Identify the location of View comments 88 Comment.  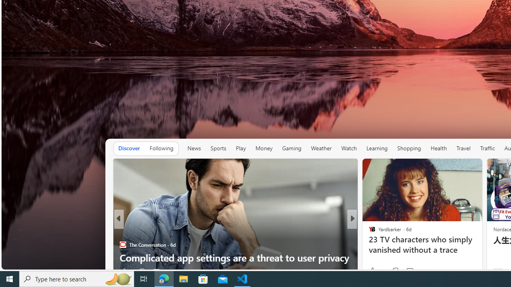
(407, 271).